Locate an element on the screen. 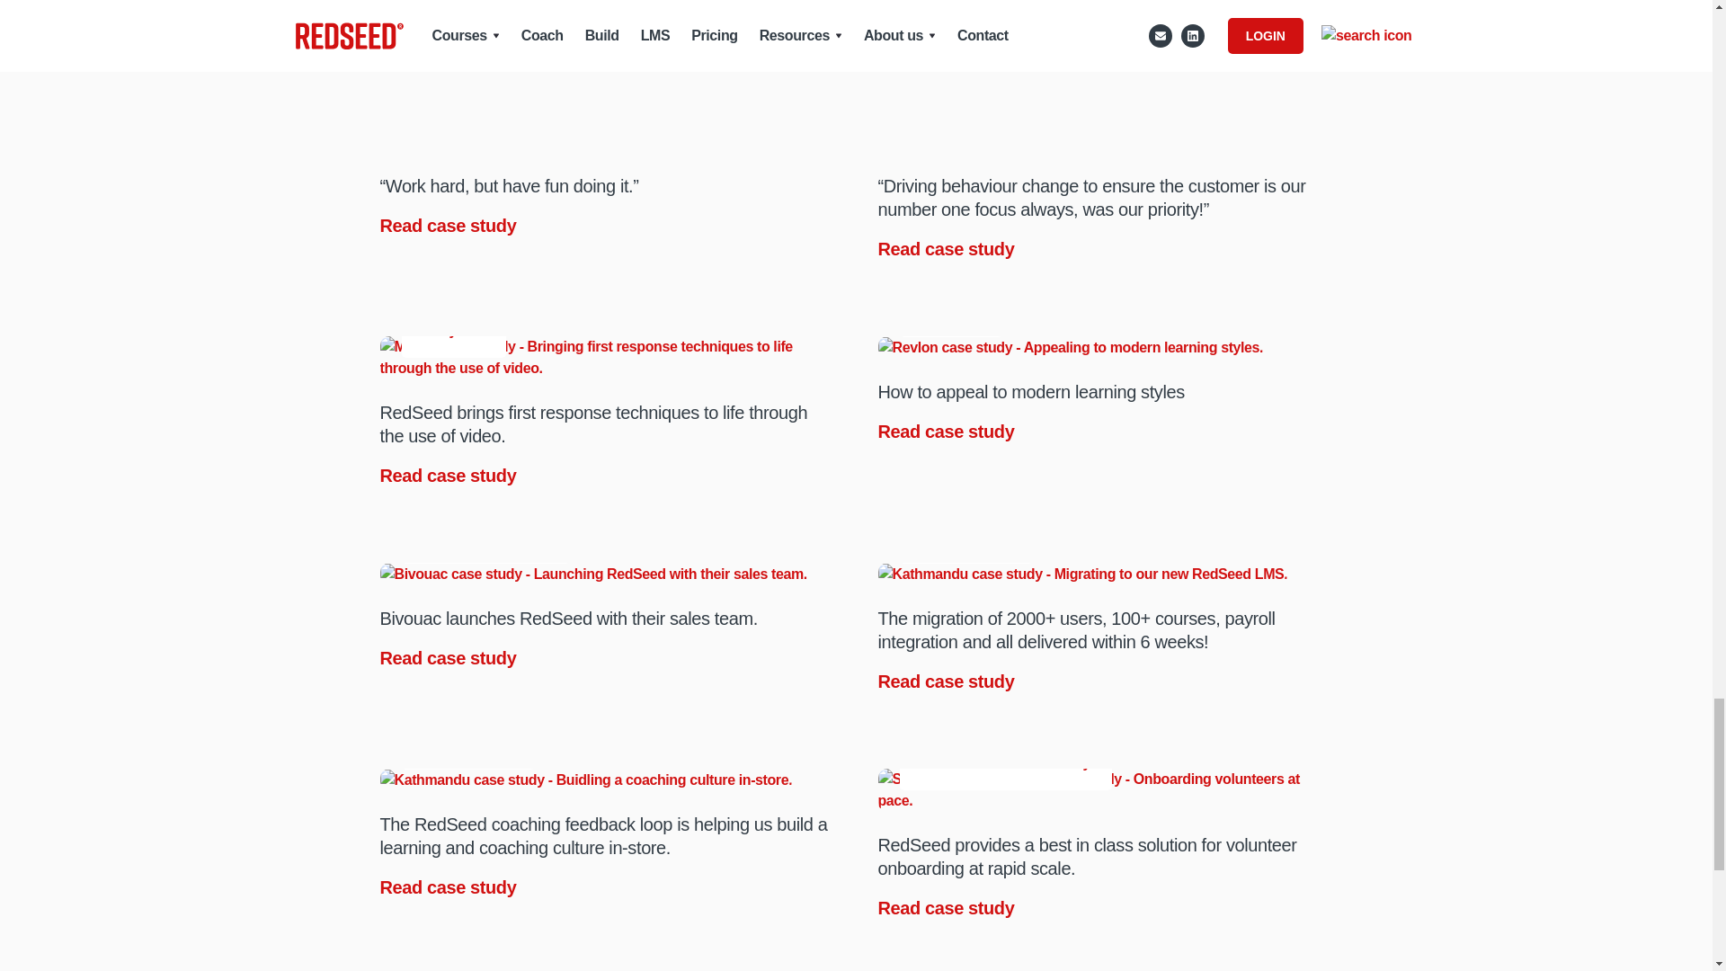  Read case study is located at coordinates (449, 476).